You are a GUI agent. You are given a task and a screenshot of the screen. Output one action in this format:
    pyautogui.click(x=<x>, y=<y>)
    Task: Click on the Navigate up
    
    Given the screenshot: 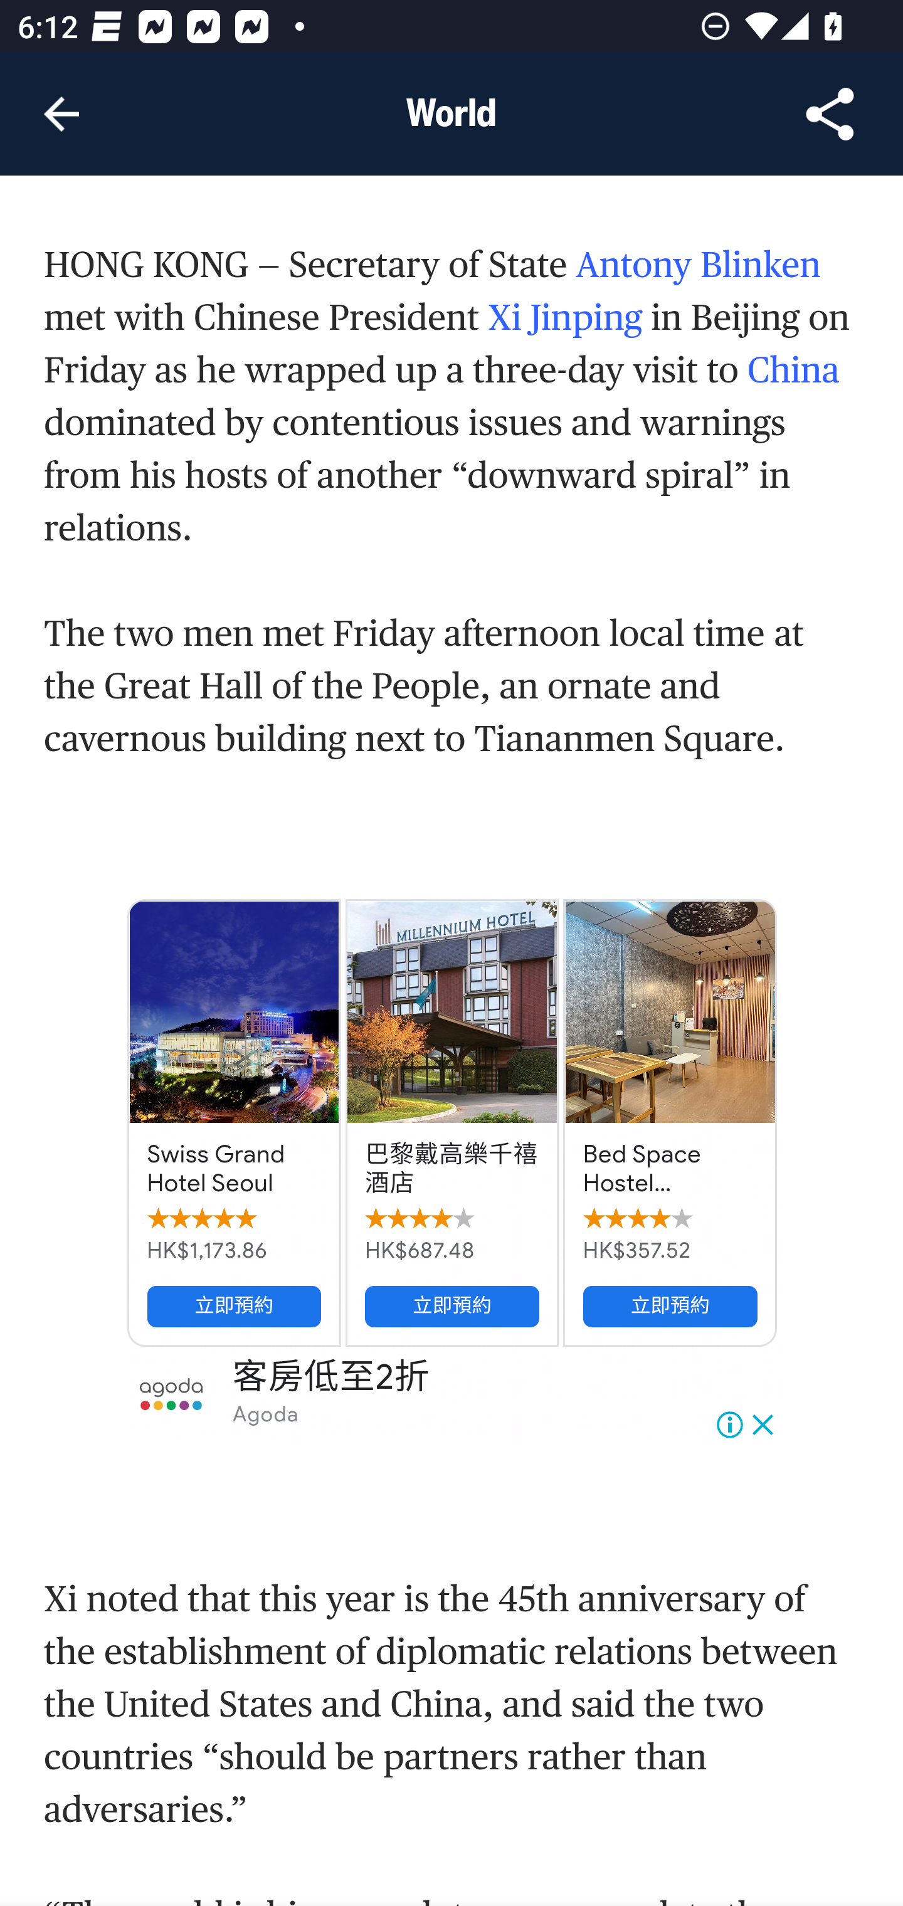 What is the action you would take?
    pyautogui.click(x=61, y=114)
    